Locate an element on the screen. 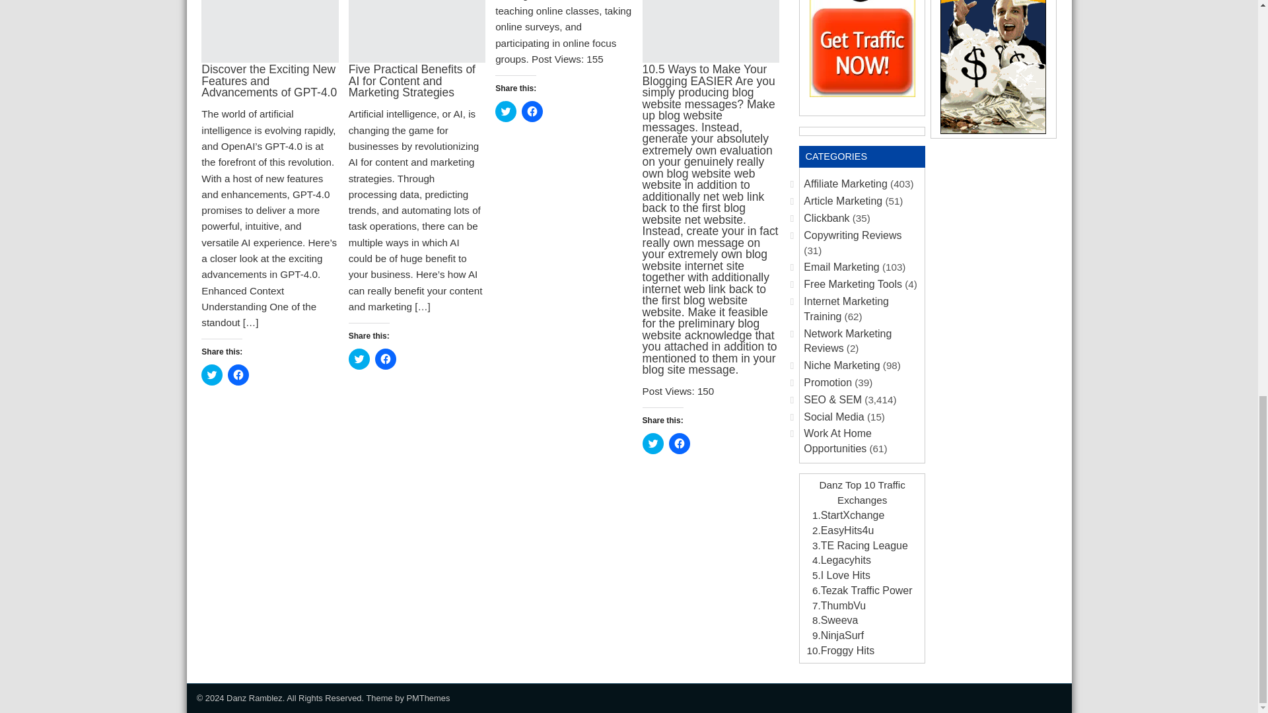  Affiliate Marketing is located at coordinates (845, 184).